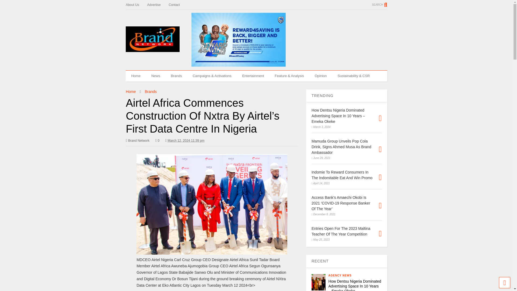 The image size is (517, 291). Describe the element at coordinates (130, 91) in the screenshot. I see `Home` at that location.